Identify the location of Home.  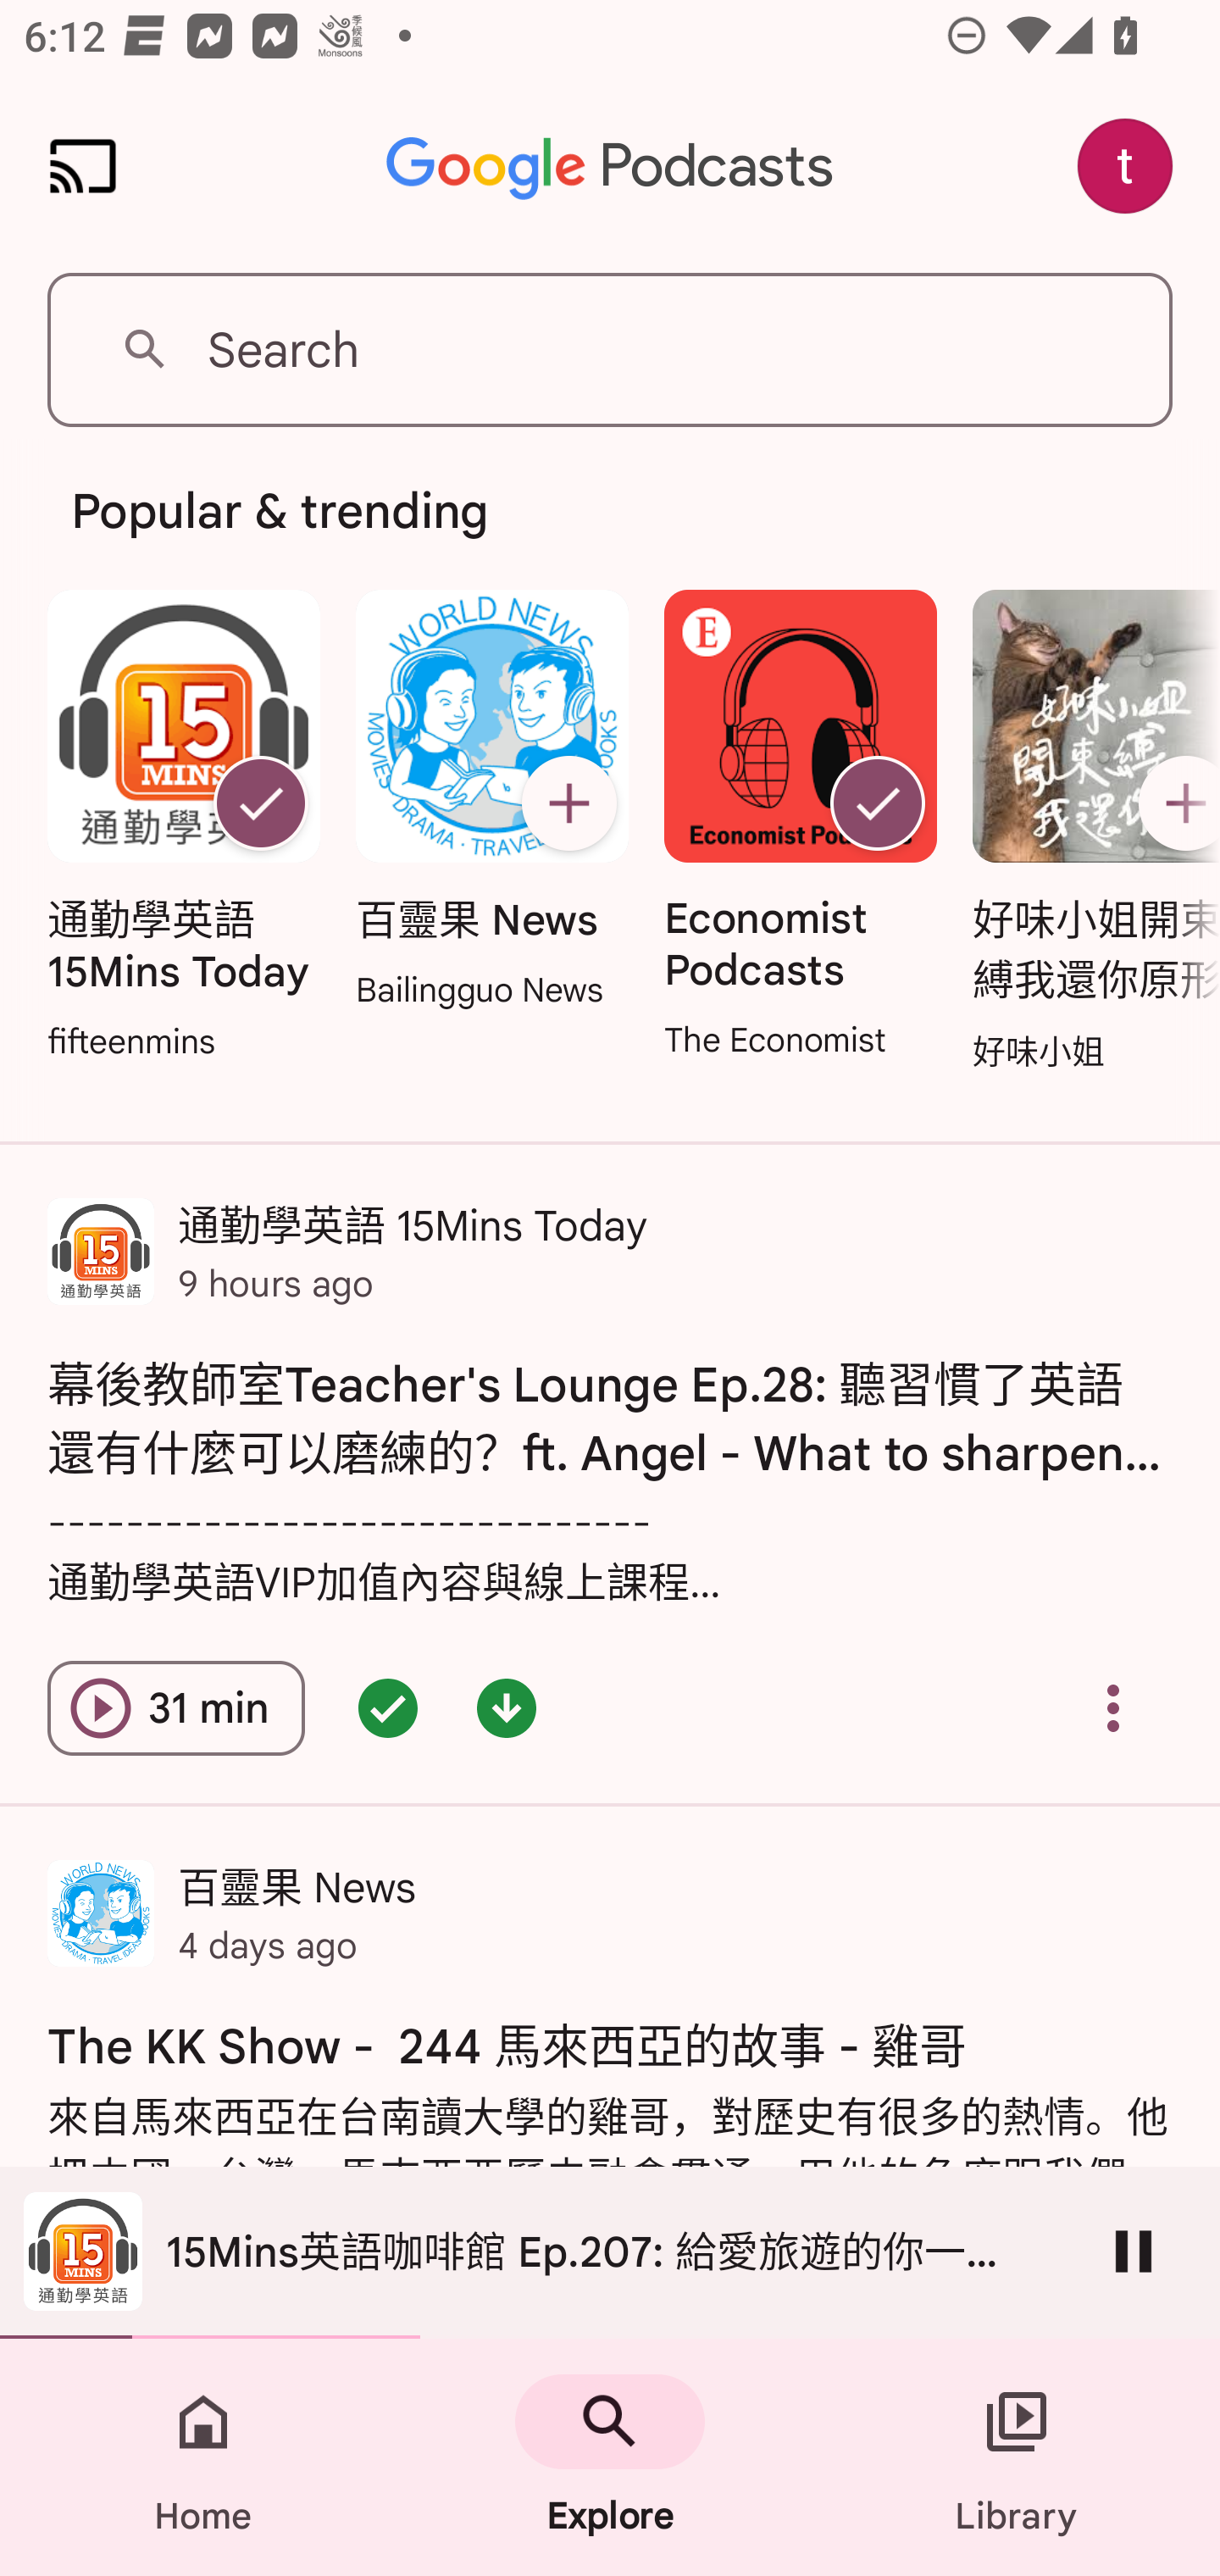
(203, 2457).